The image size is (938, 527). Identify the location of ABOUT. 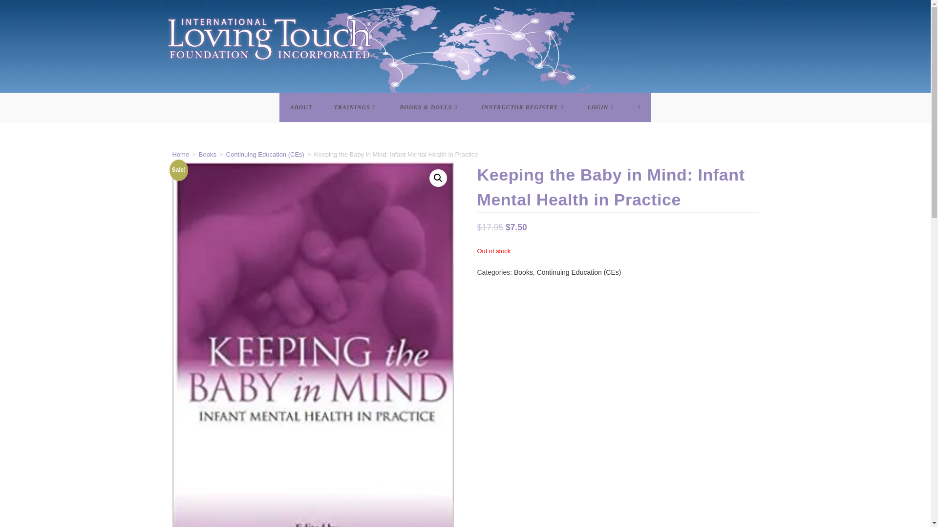
(301, 107).